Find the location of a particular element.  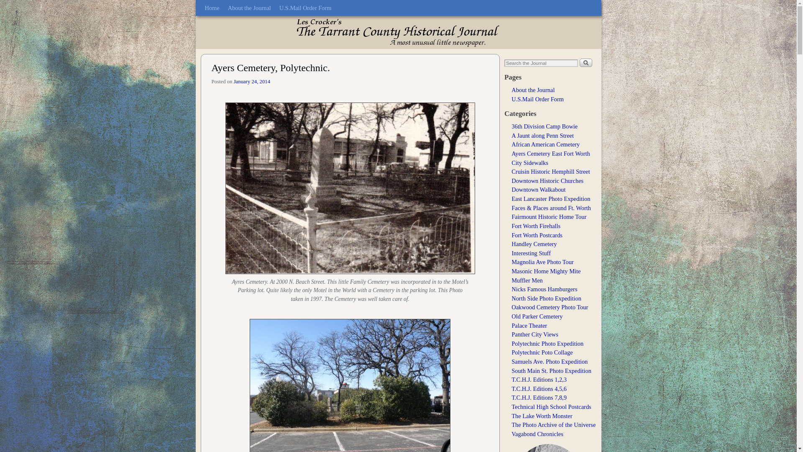

U.S.Mail Order Form is located at coordinates (305, 8).